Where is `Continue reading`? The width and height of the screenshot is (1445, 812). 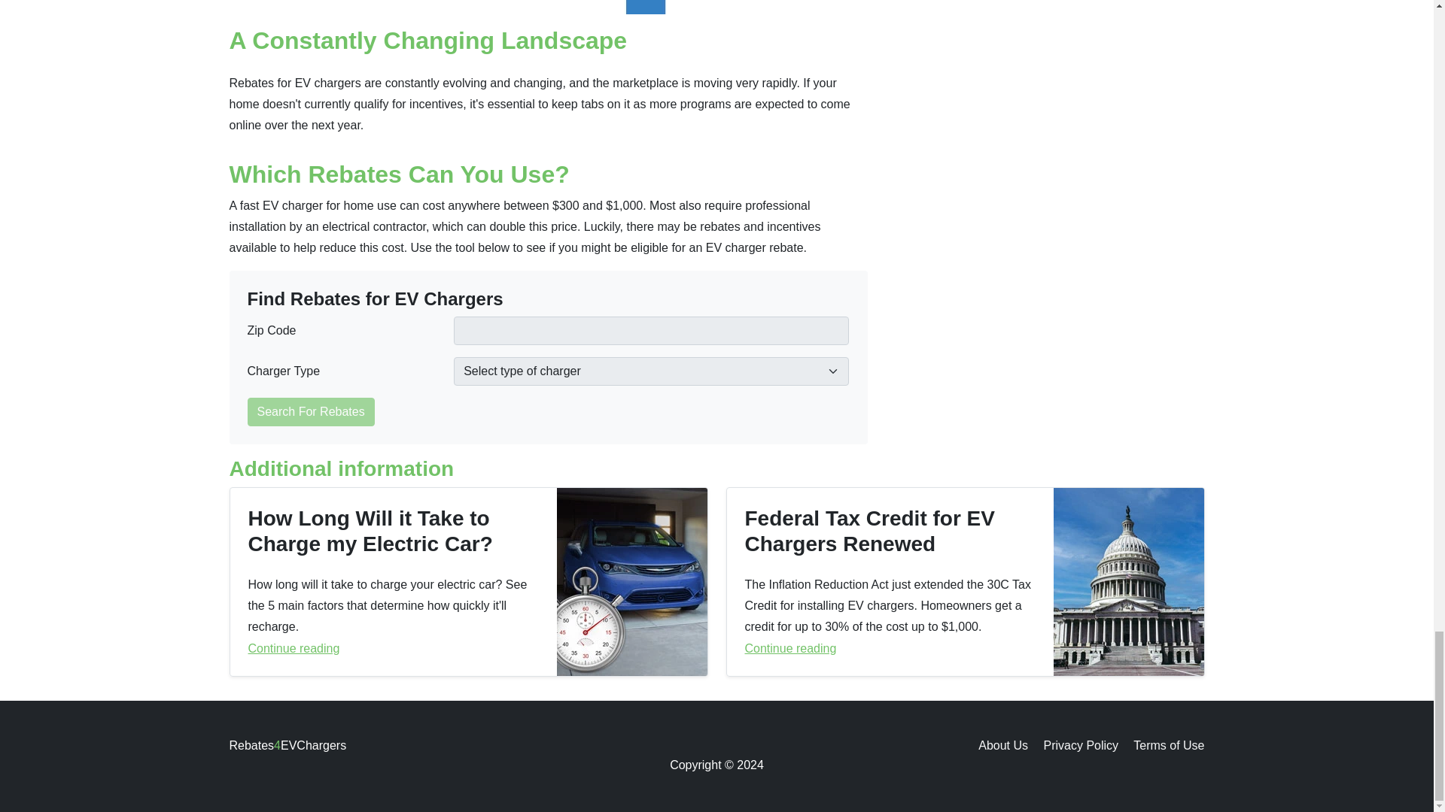 Continue reading is located at coordinates (394, 648).